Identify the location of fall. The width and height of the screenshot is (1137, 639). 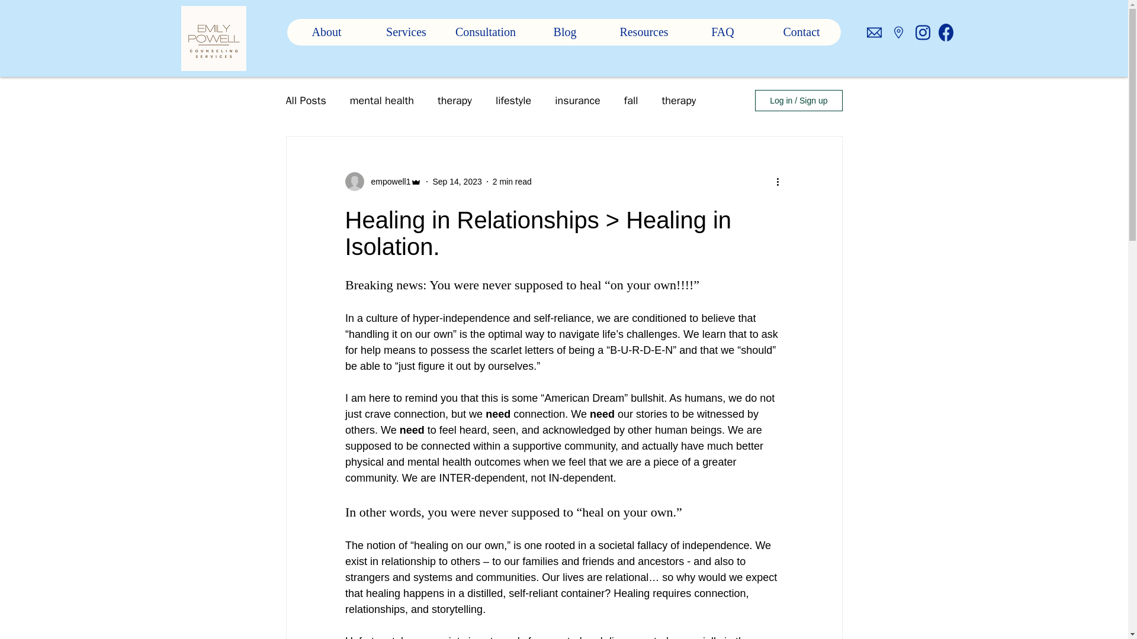
(631, 101).